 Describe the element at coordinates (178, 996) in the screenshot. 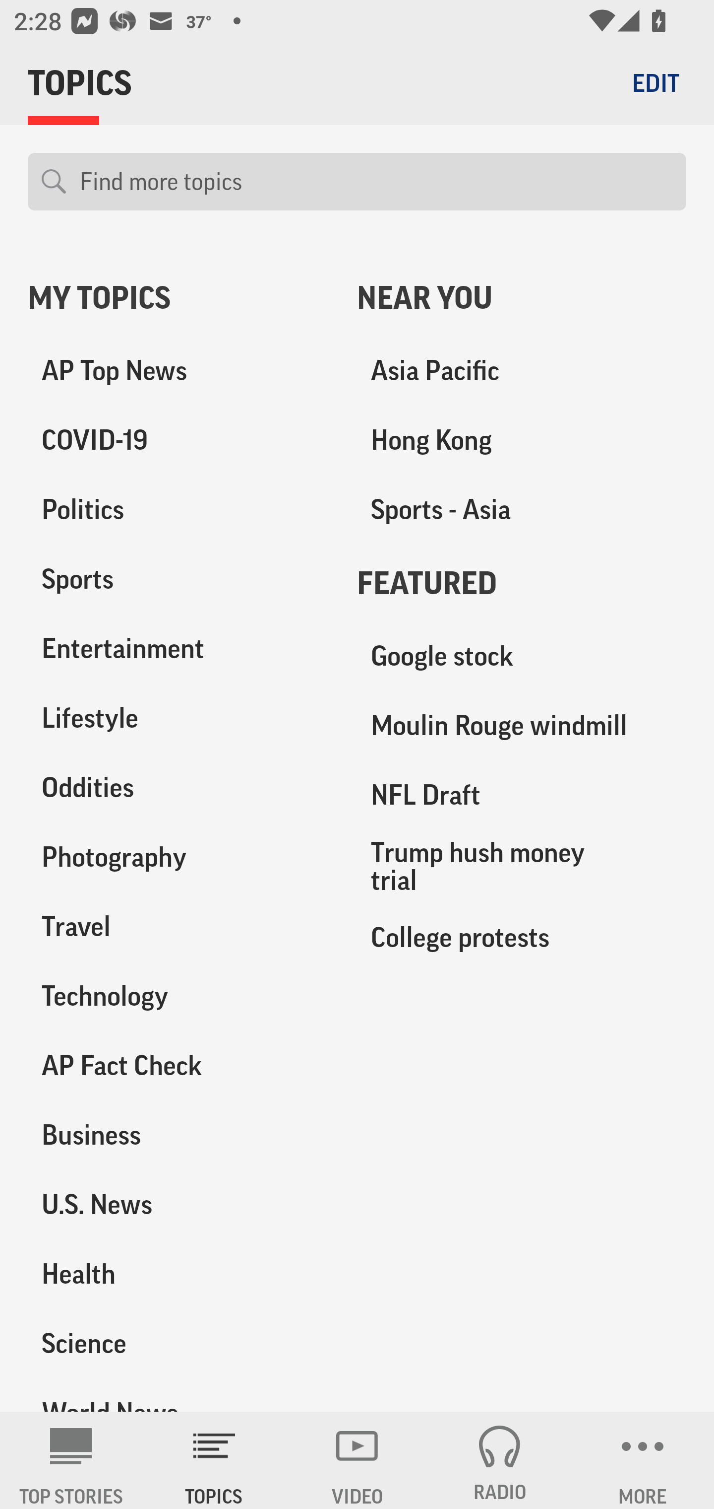

I see `Technology` at that location.